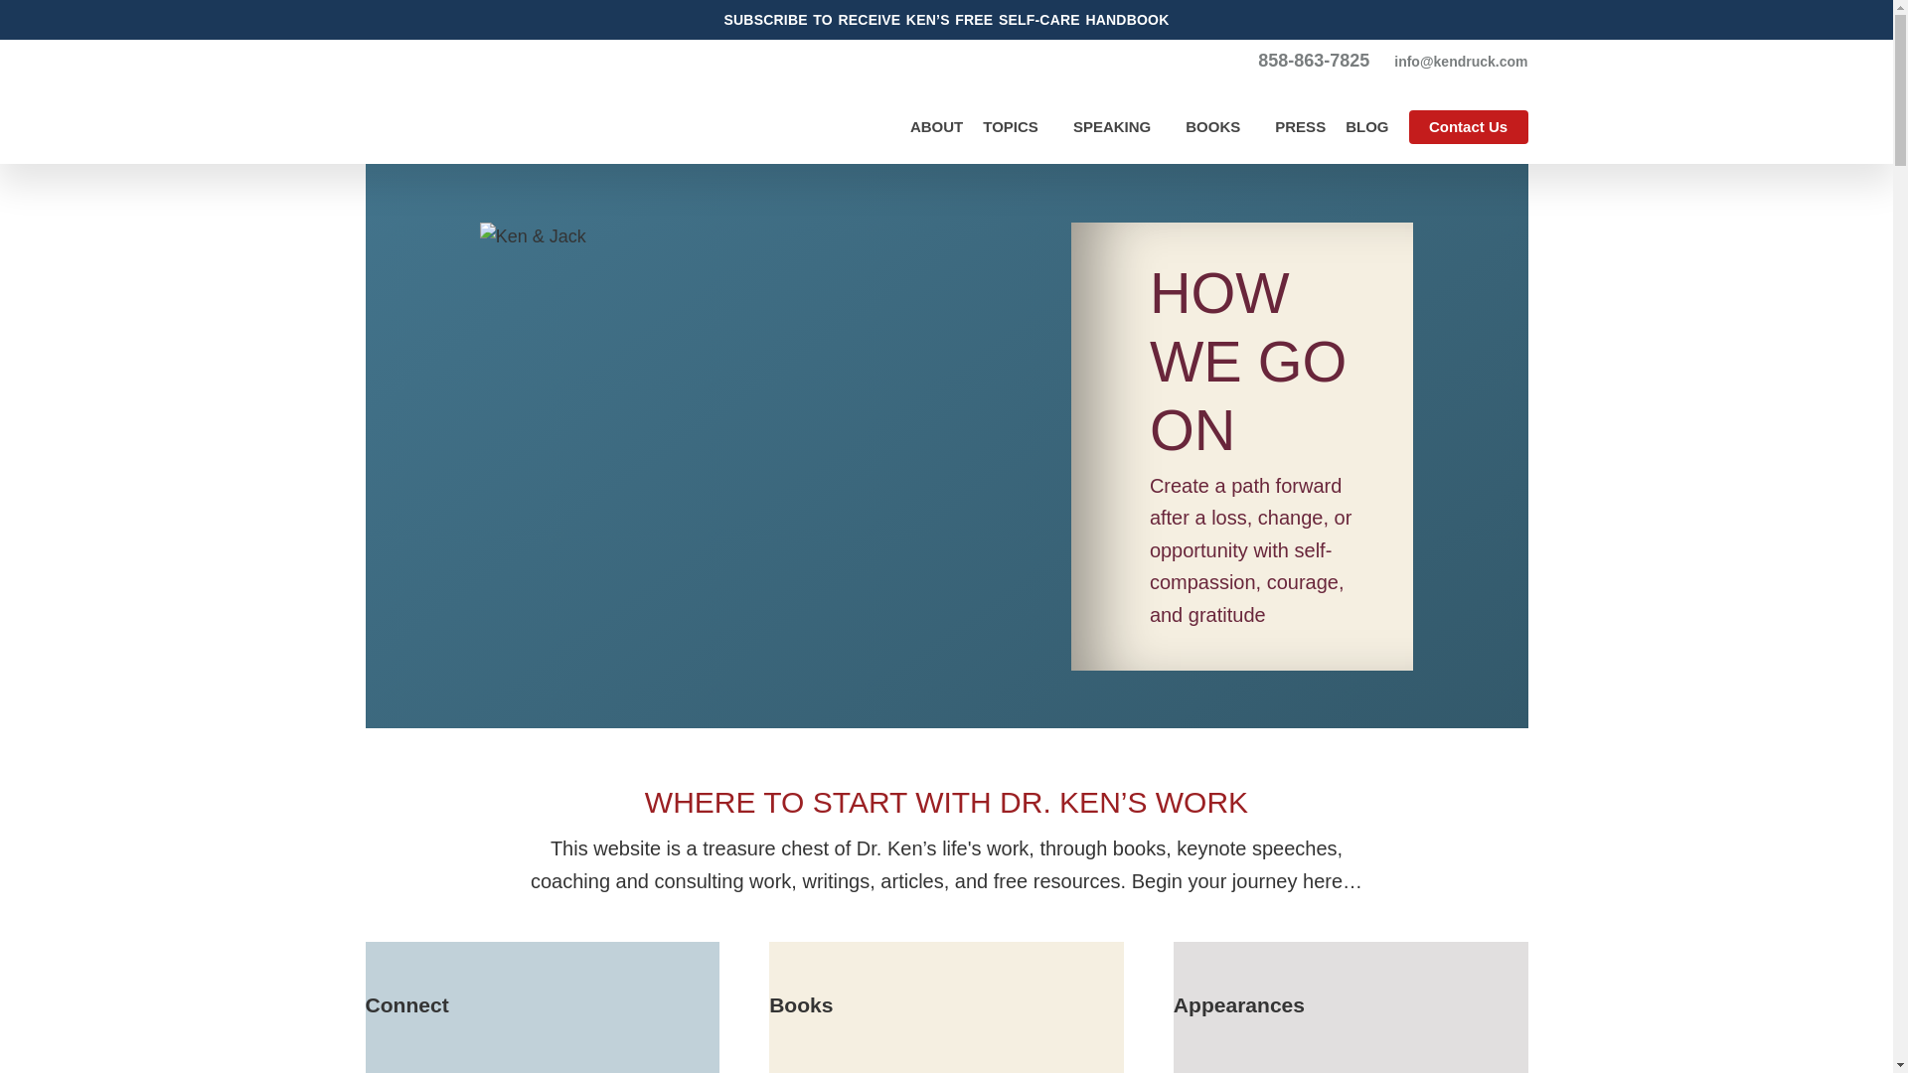 This screenshot has height=1073, width=1908. I want to click on ABOUT, so click(936, 125).